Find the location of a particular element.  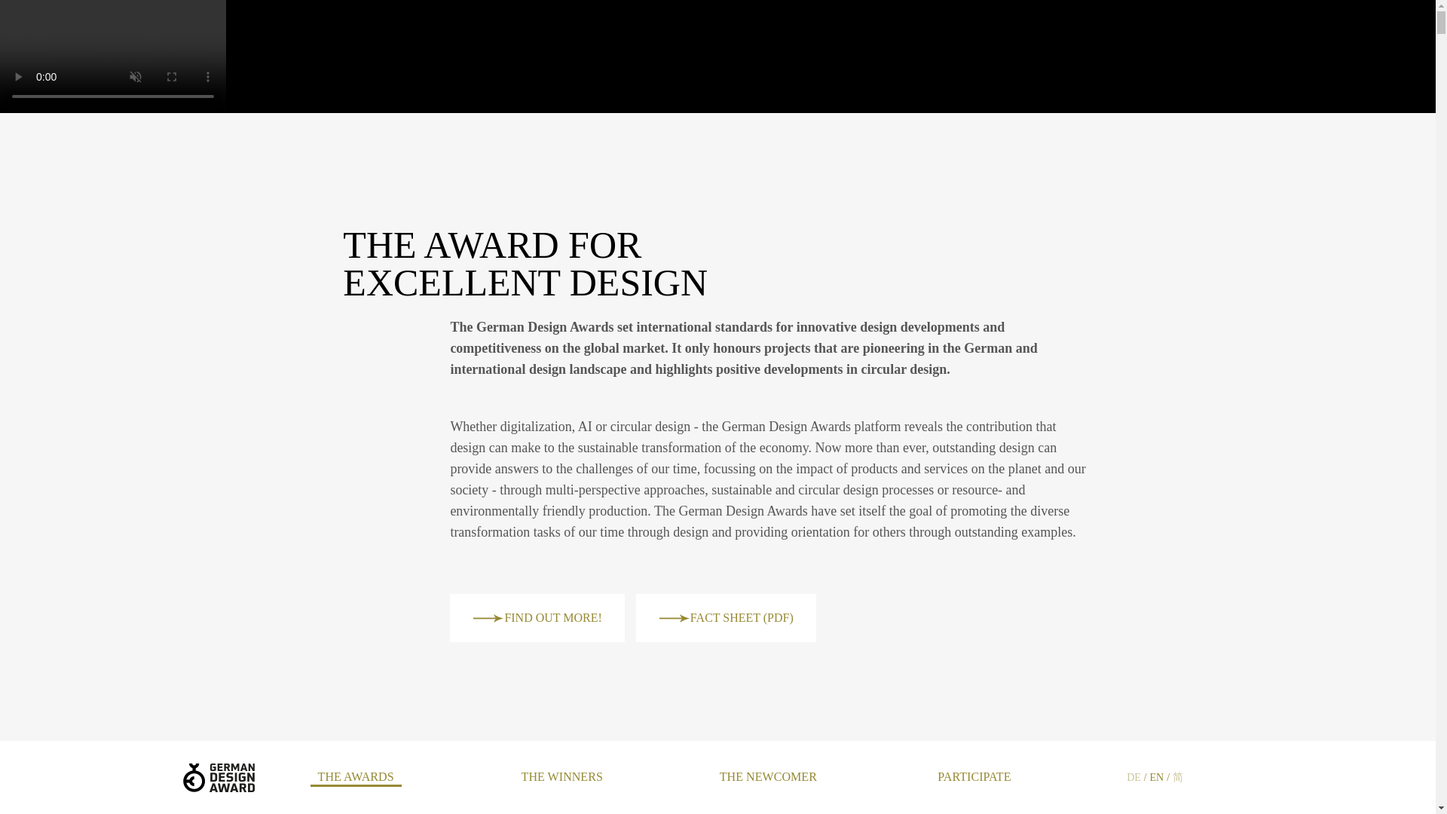

The winners is located at coordinates (562, 776).